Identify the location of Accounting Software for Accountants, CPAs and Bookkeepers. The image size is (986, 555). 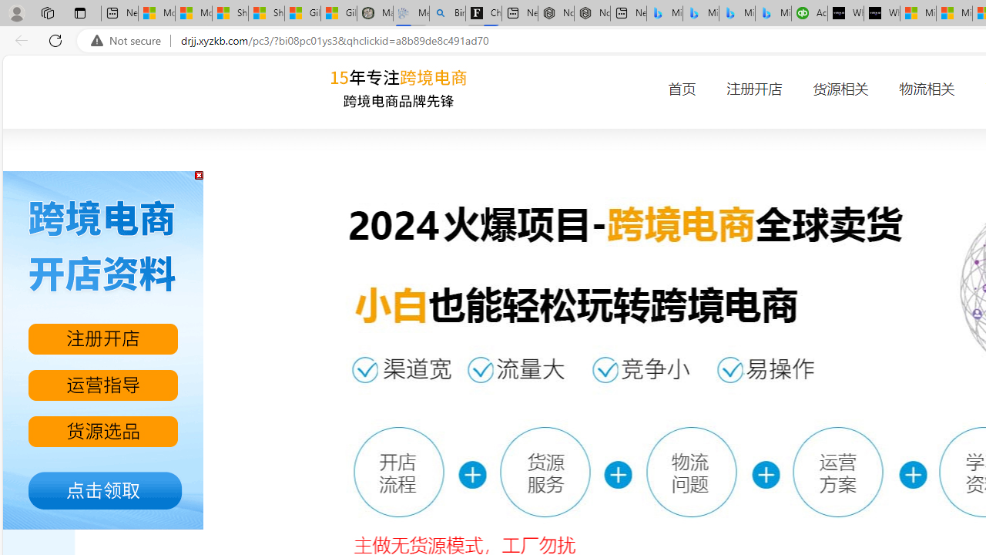
(809, 14).